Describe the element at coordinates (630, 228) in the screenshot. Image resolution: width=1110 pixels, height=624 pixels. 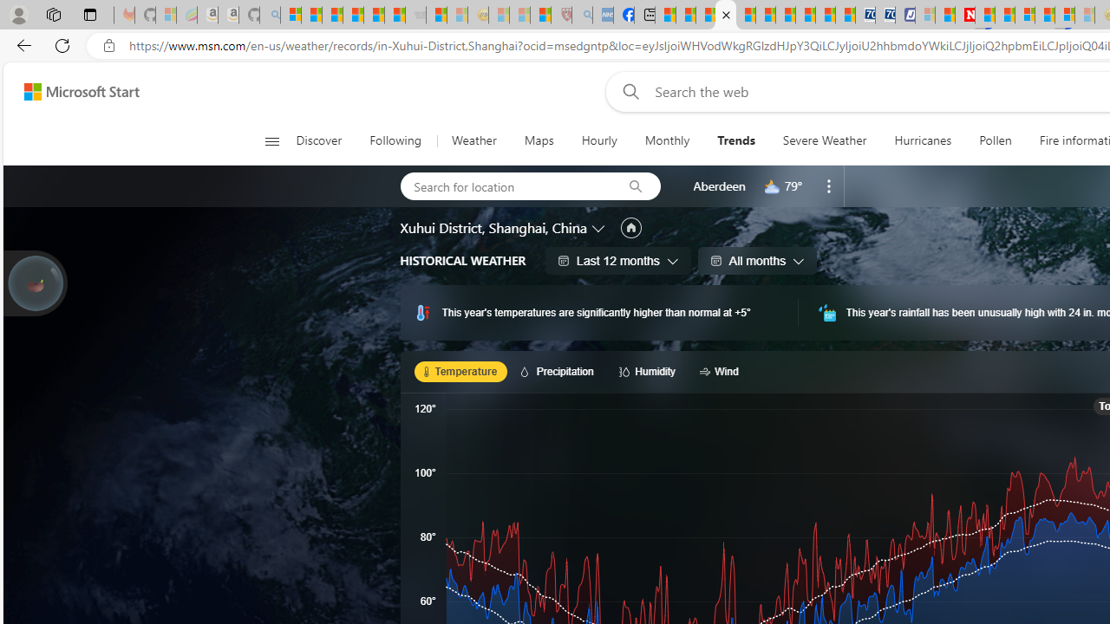
I see `Set as primary location` at that location.